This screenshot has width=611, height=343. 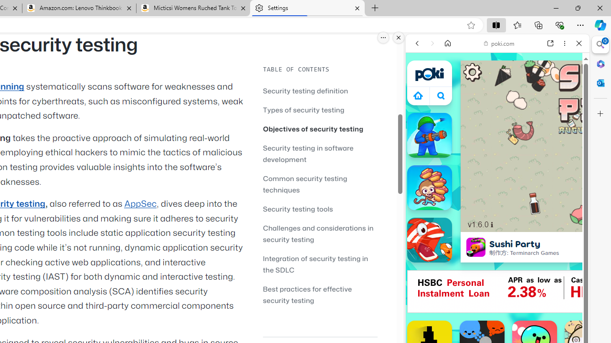 I want to click on Security testing tools, so click(x=298, y=209).